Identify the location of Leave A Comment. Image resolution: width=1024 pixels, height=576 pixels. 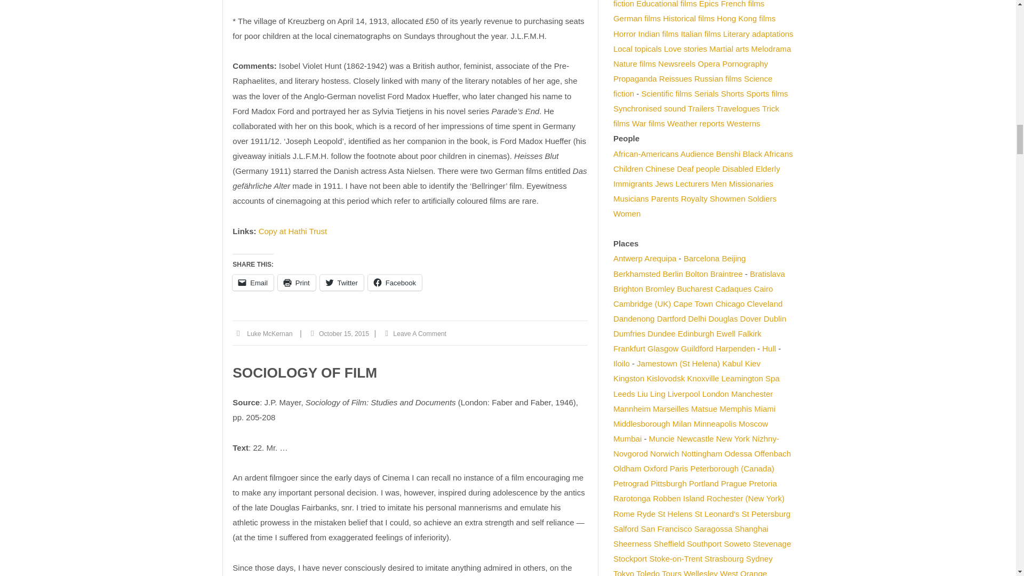
(419, 334).